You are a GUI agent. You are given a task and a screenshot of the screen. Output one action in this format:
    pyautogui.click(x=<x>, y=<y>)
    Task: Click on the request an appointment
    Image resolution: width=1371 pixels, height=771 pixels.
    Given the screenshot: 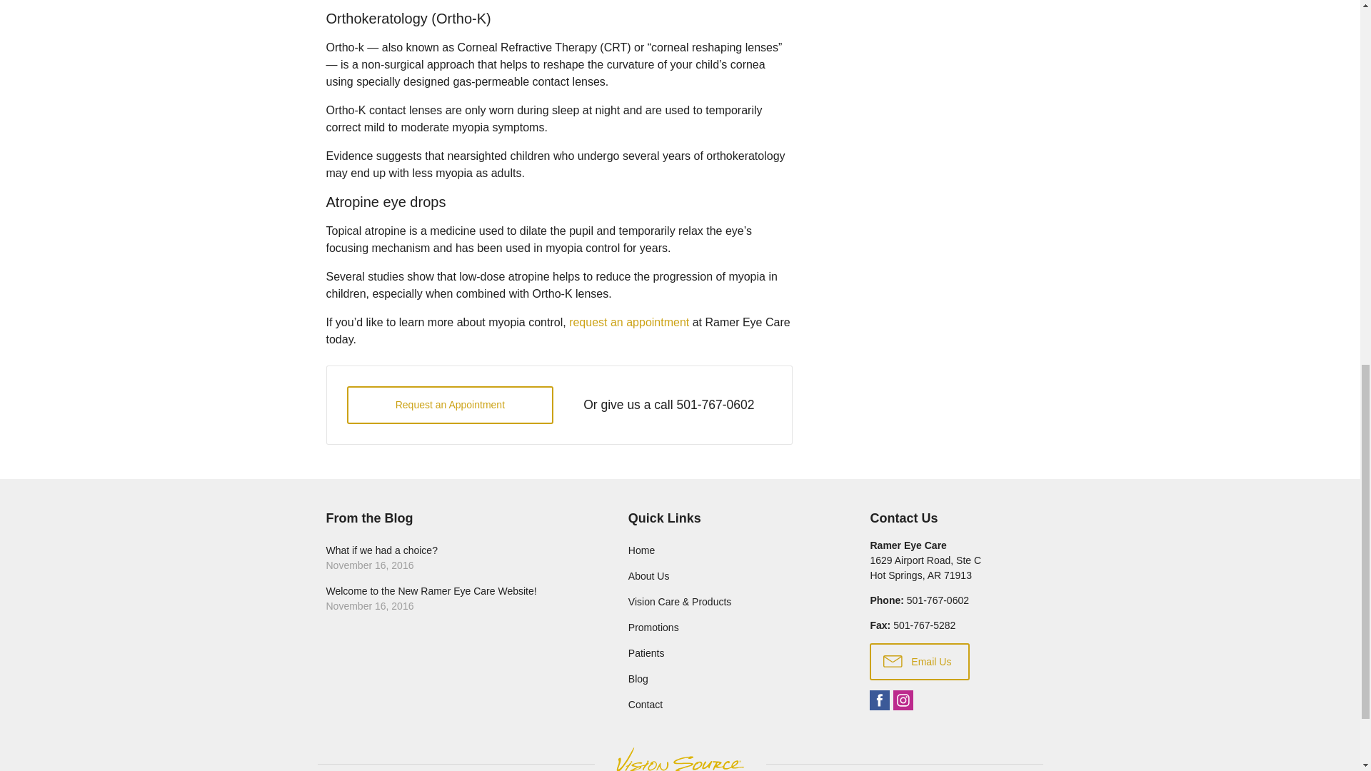 What is the action you would take?
    pyautogui.click(x=628, y=322)
    